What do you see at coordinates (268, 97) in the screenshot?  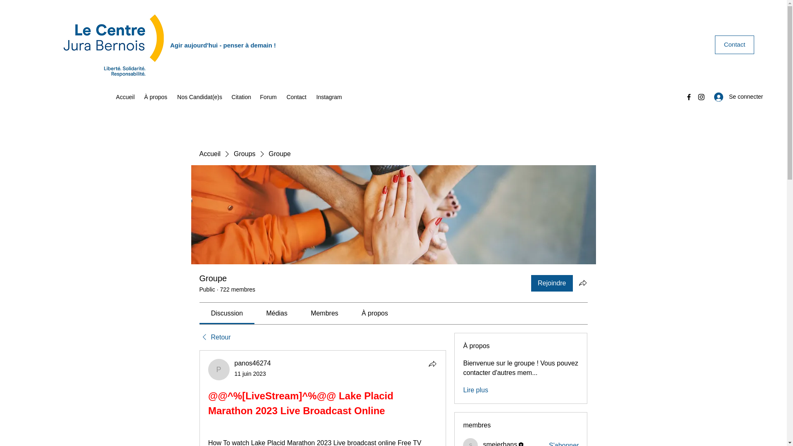 I see `Forum` at bounding box center [268, 97].